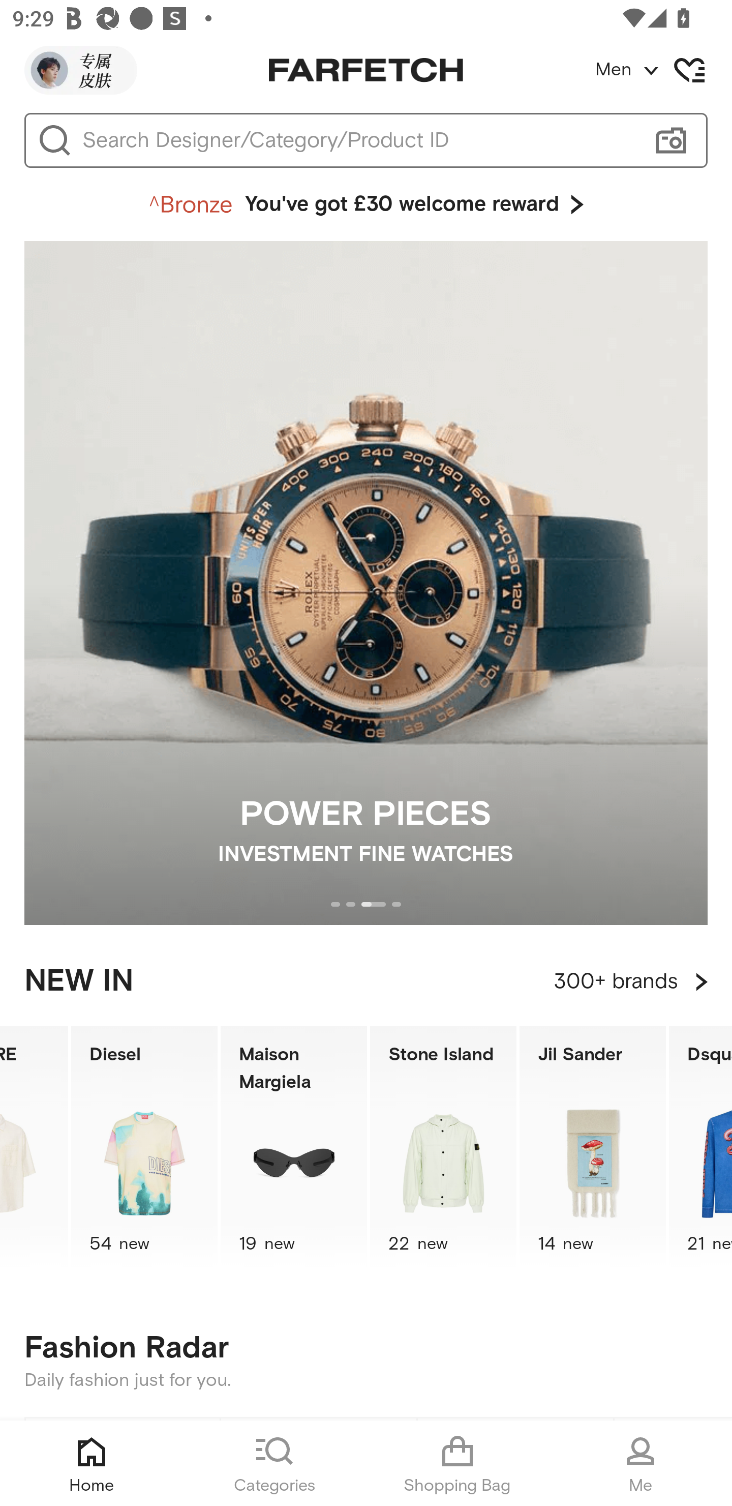  Describe the element at coordinates (663, 70) in the screenshot. I see `Men` at that location.